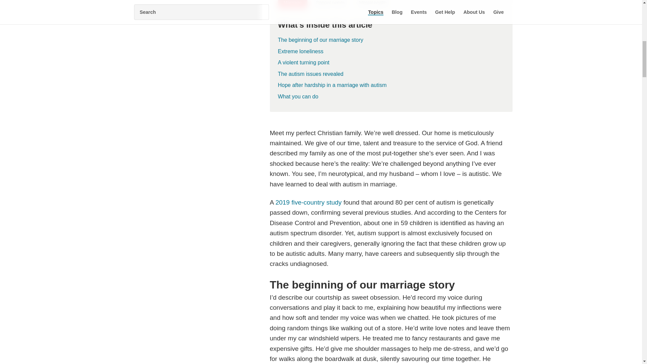 This screenshot has width=647, height=364. What do you see at coordinates (323, 41) in the screenshot?
I see `The beginning of our marriage story` at bounding box center [323, 41].